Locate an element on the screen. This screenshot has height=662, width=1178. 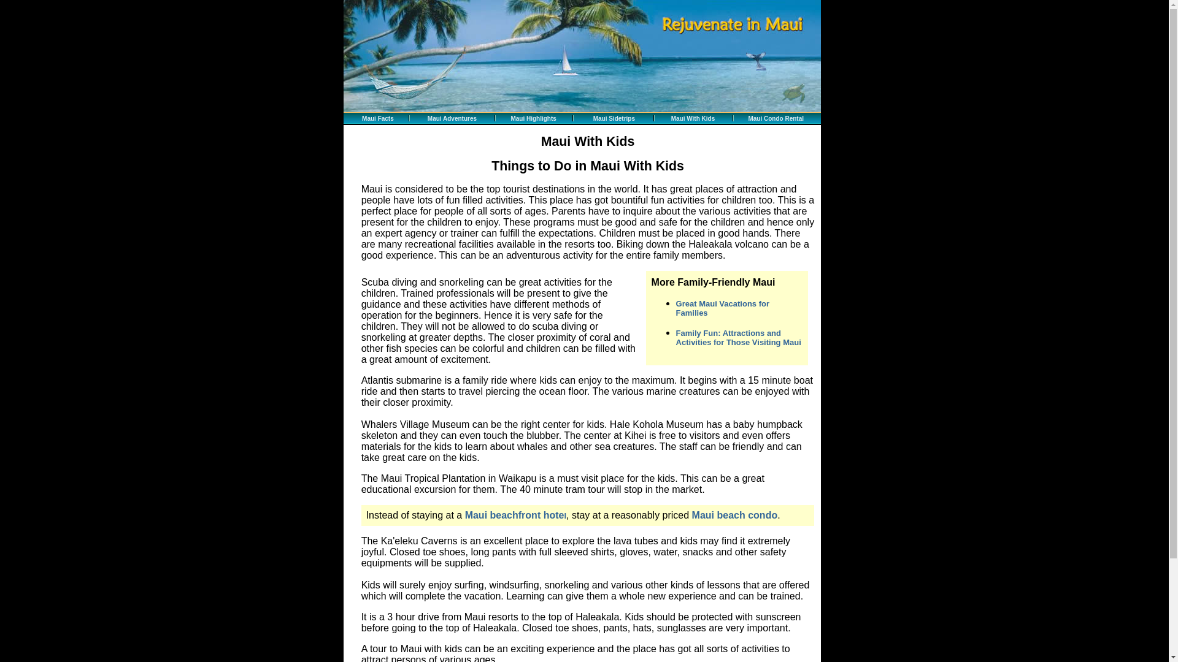
Maui With Kids is located at coordinates (693, 118).